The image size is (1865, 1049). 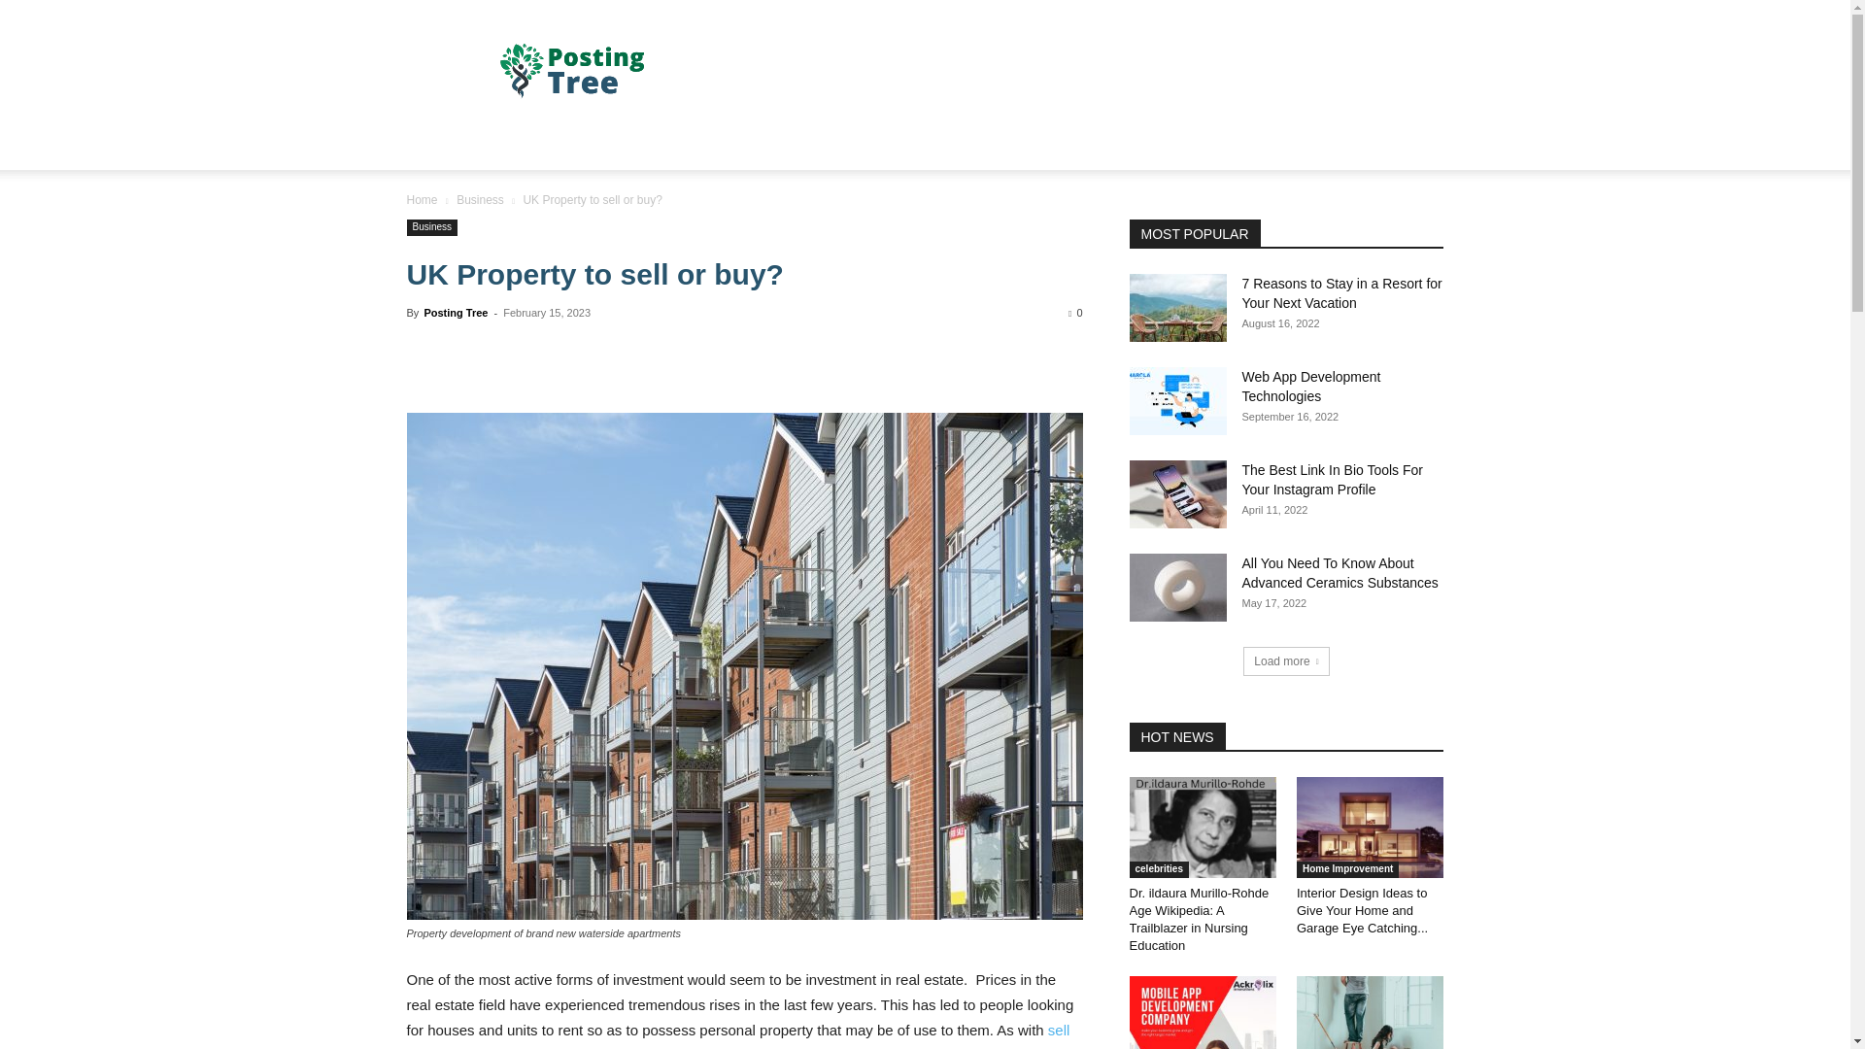 I want to click on 0, so click(x=1074, y=313).